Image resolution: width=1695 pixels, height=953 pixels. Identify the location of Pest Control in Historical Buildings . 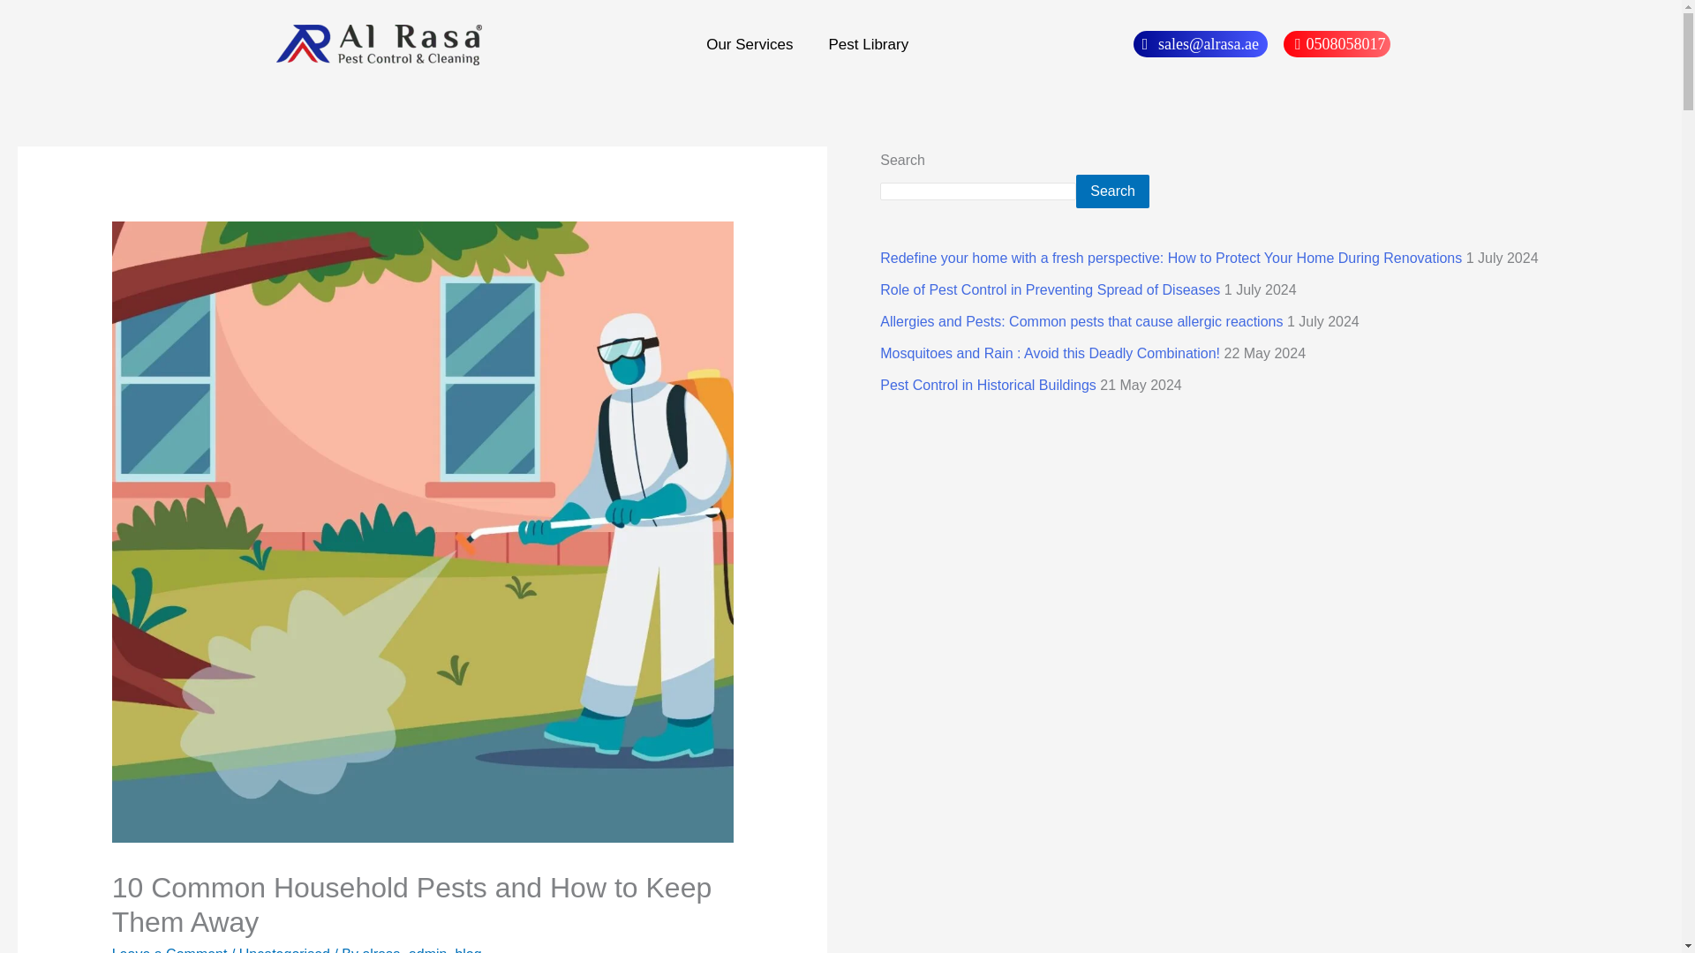
(990, 385).